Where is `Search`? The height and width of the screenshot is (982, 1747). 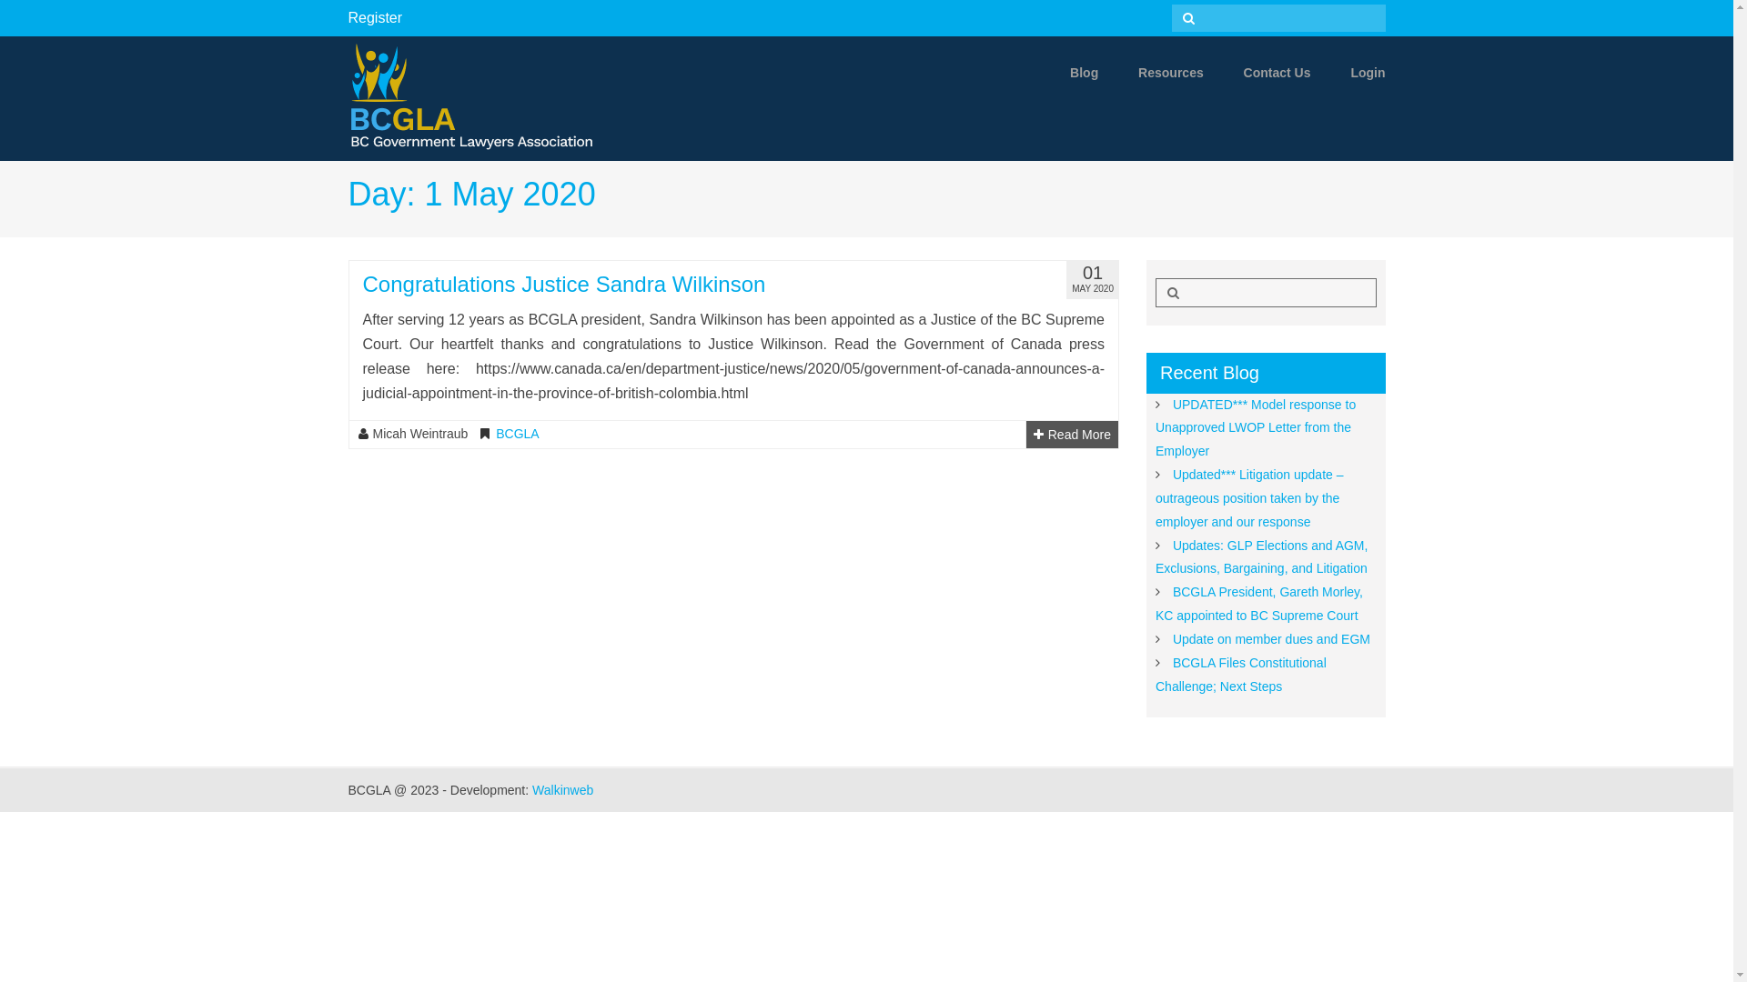 Search is located at coordinates (1186, 18).